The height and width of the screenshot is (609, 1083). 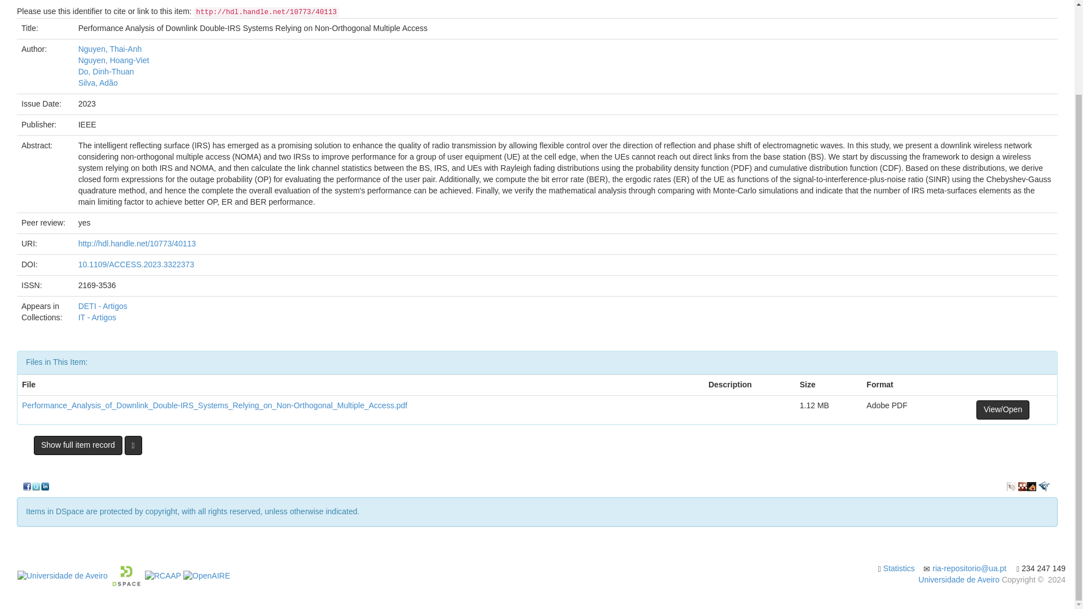 I want to click on Nguyen, Hoang-Viet, so click(x=113, y=60).